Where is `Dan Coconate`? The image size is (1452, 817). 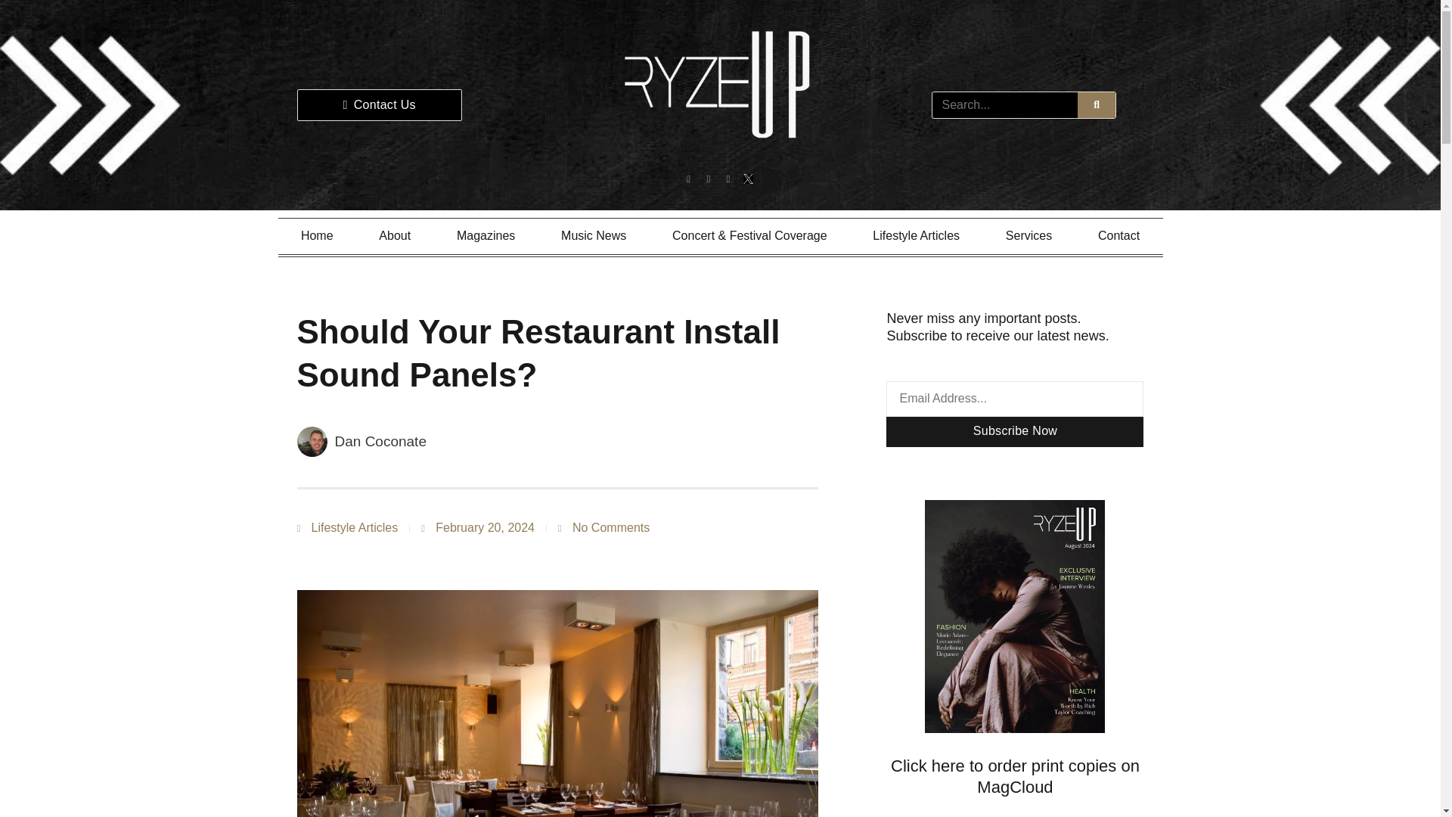
Dan Coconate is located at coordinates (360, 441).